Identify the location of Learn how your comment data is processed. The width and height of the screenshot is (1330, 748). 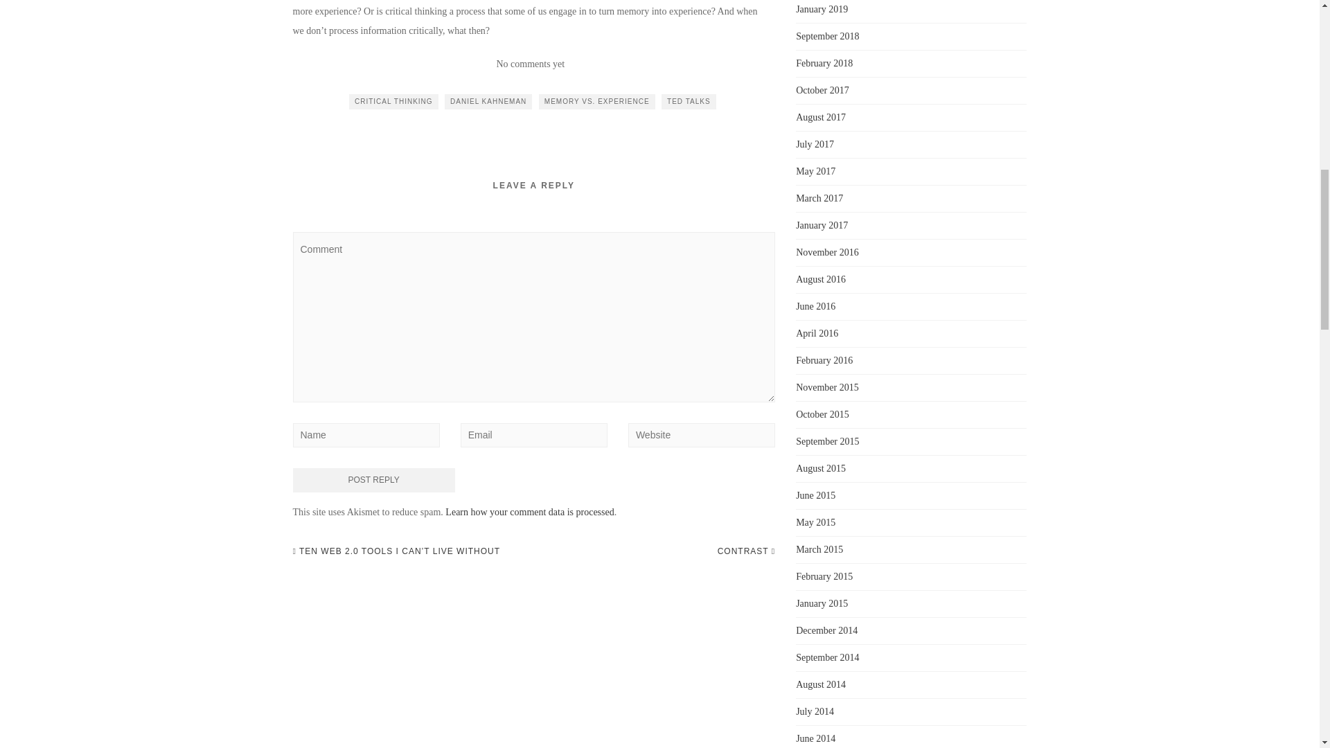
(529, 513).